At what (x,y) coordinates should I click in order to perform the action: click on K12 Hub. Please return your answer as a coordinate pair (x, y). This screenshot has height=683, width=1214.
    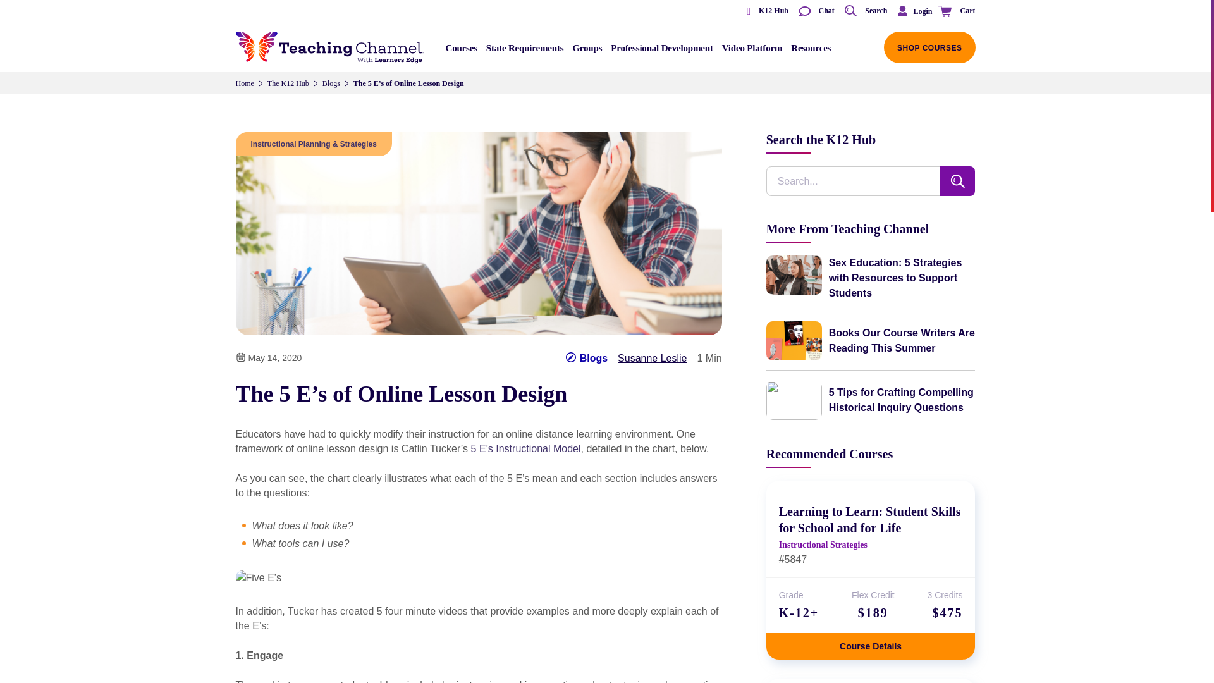
    Looking at the image, I should click on (763, 11).